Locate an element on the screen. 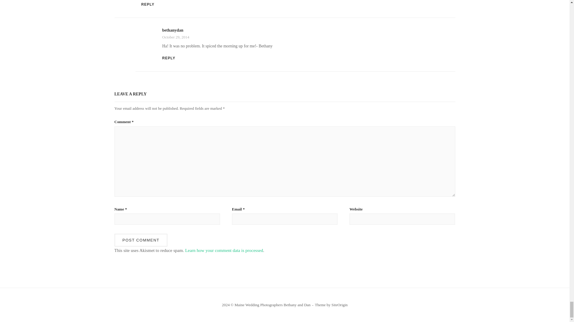  bethanydan is located at coordinates (172, 30).